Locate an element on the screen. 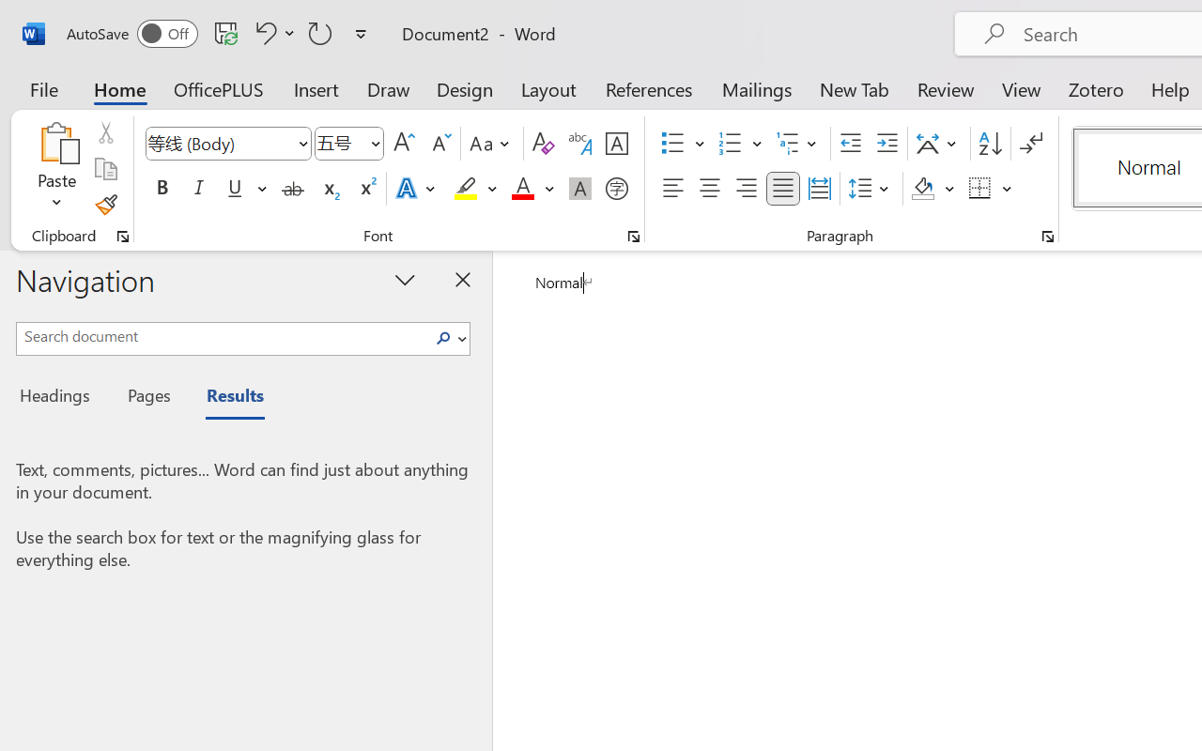 The height and width of the screenshot is (751, 1202). Undo Apply Quick Style is located at coordinates (272, 33).